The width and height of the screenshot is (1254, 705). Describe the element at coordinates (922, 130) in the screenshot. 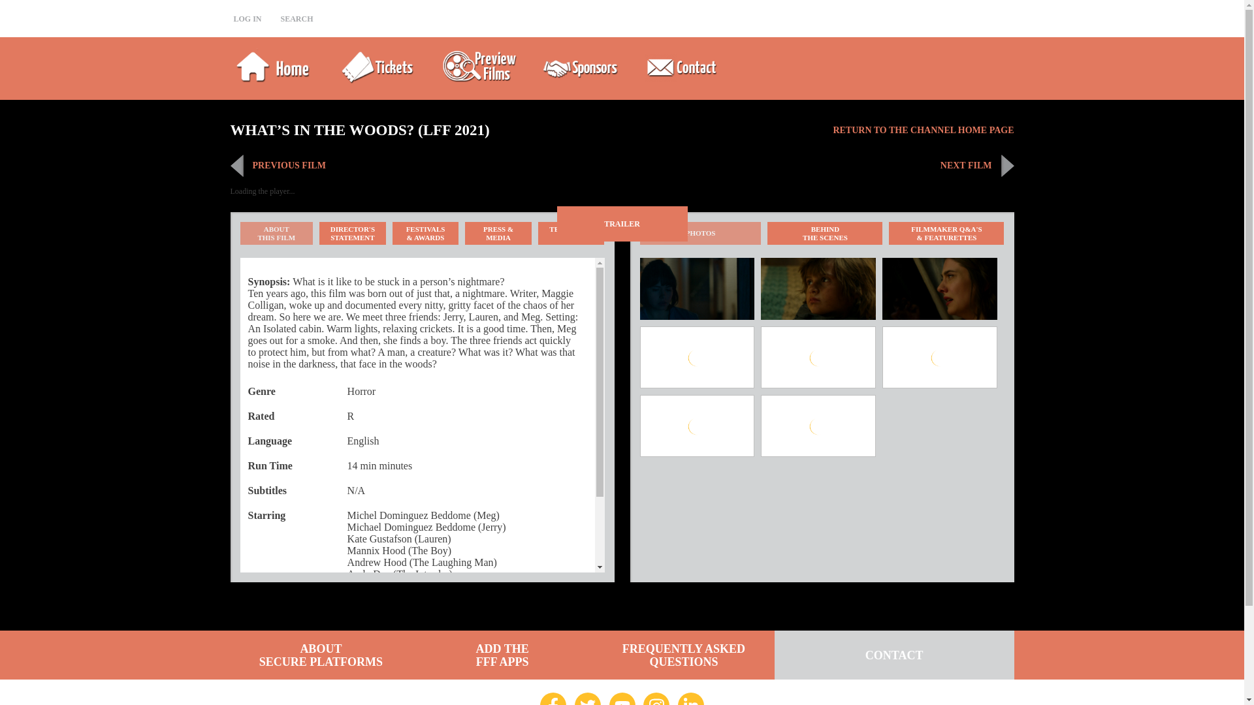

I see `TRAILER` at that location.